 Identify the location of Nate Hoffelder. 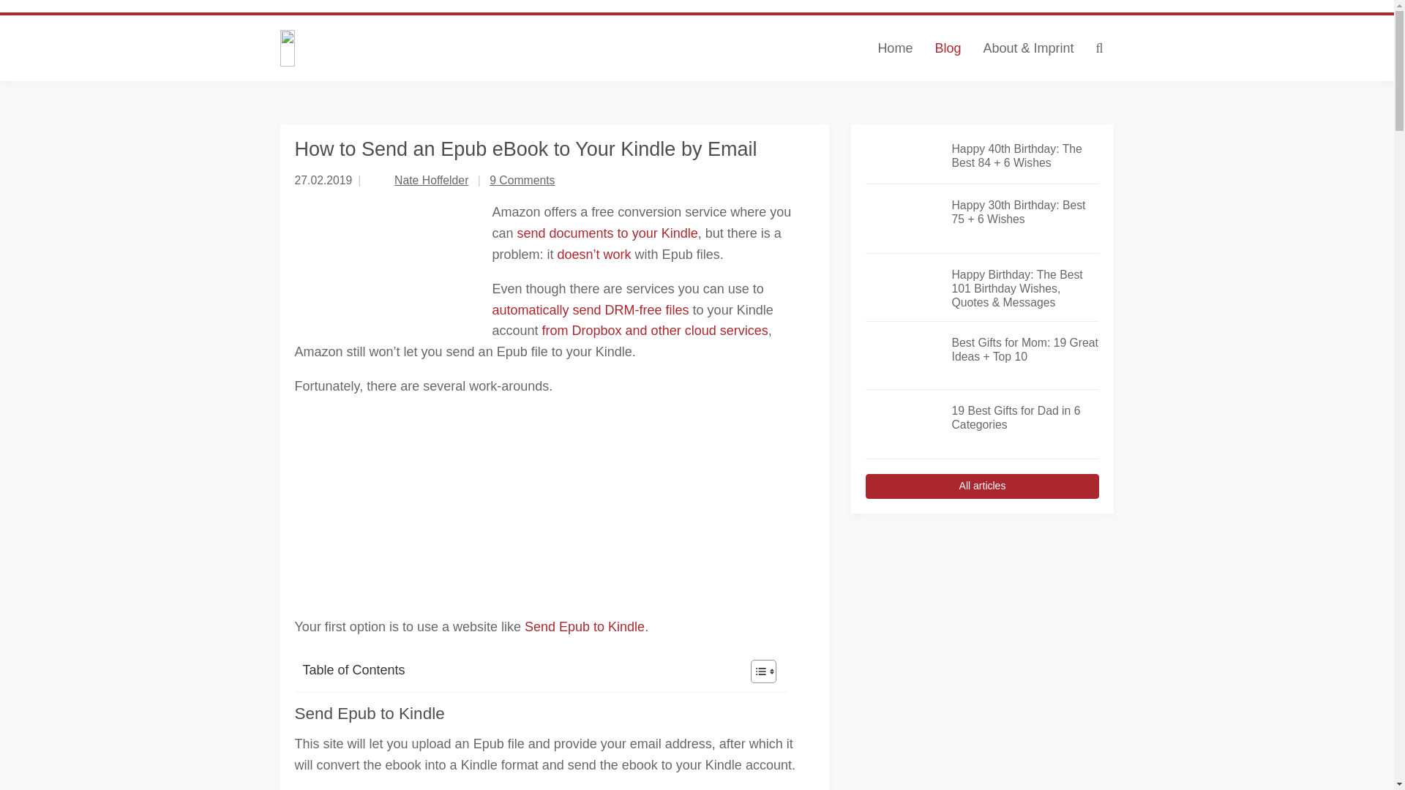
(431, 180).